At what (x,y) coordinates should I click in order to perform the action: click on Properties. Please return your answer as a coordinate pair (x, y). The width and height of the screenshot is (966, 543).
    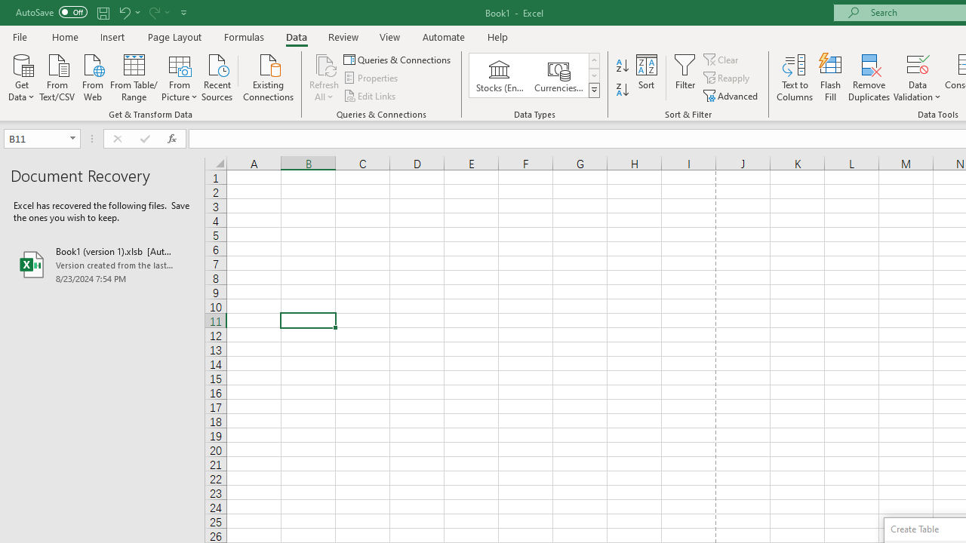
    Looking at the image, I should click on (371, 78).